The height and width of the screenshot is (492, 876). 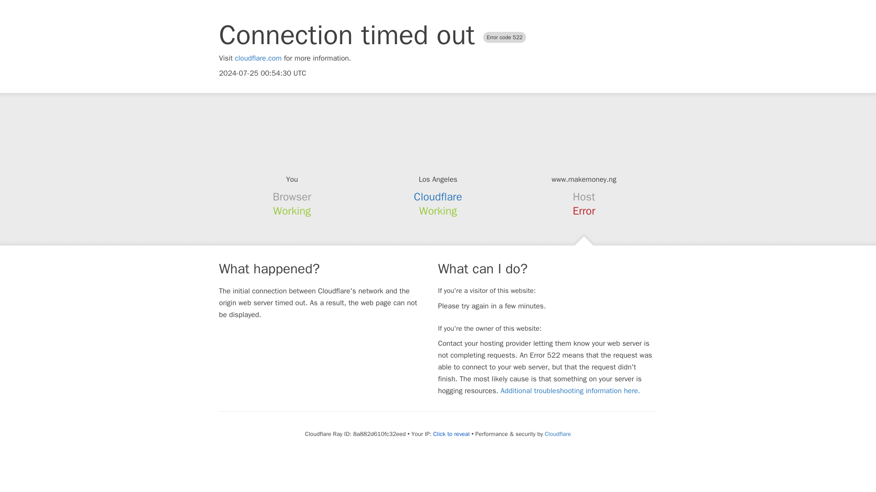 What do you see at coordinates (570, 391) in the screenshot?
I see `Additional troubleshooting information here.` at bounding box center [570, 391].